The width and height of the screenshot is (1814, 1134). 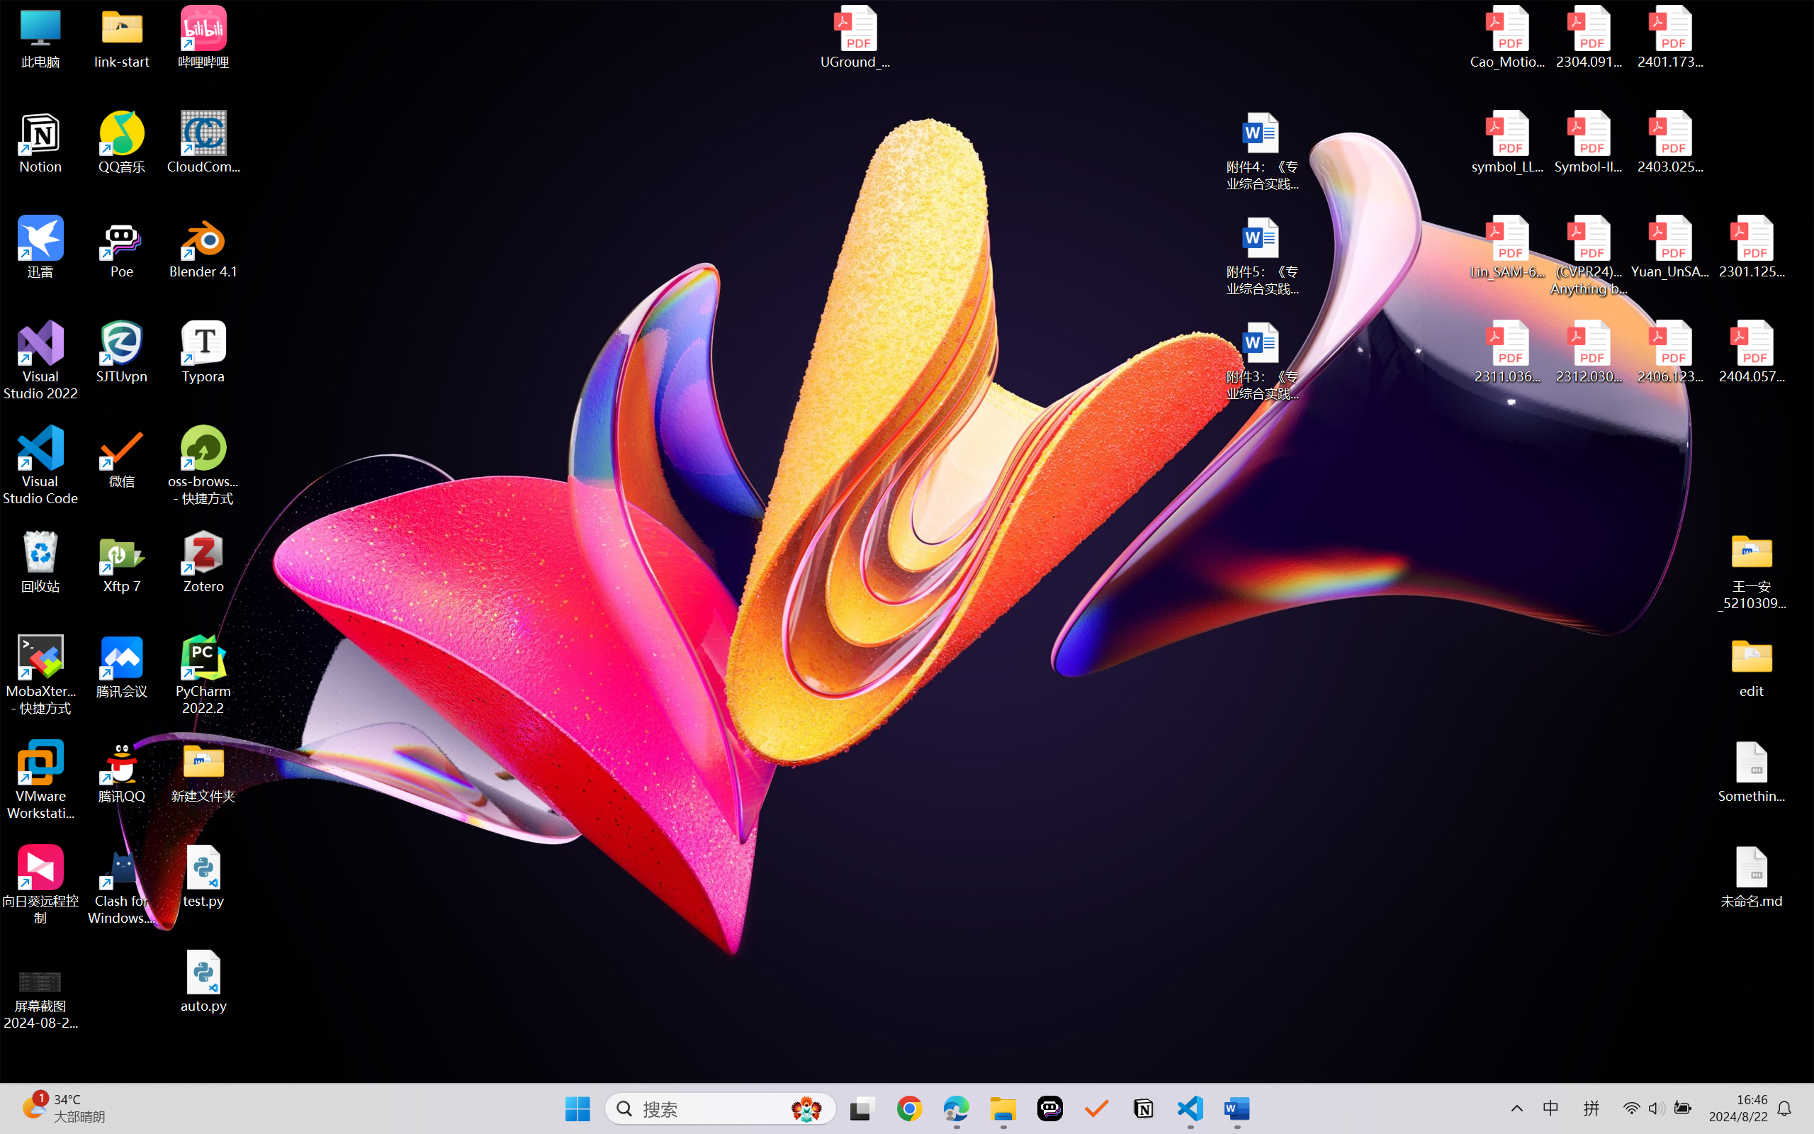 I want to click on 2312.03032v2.pdf, so click(x=1589, y=352).